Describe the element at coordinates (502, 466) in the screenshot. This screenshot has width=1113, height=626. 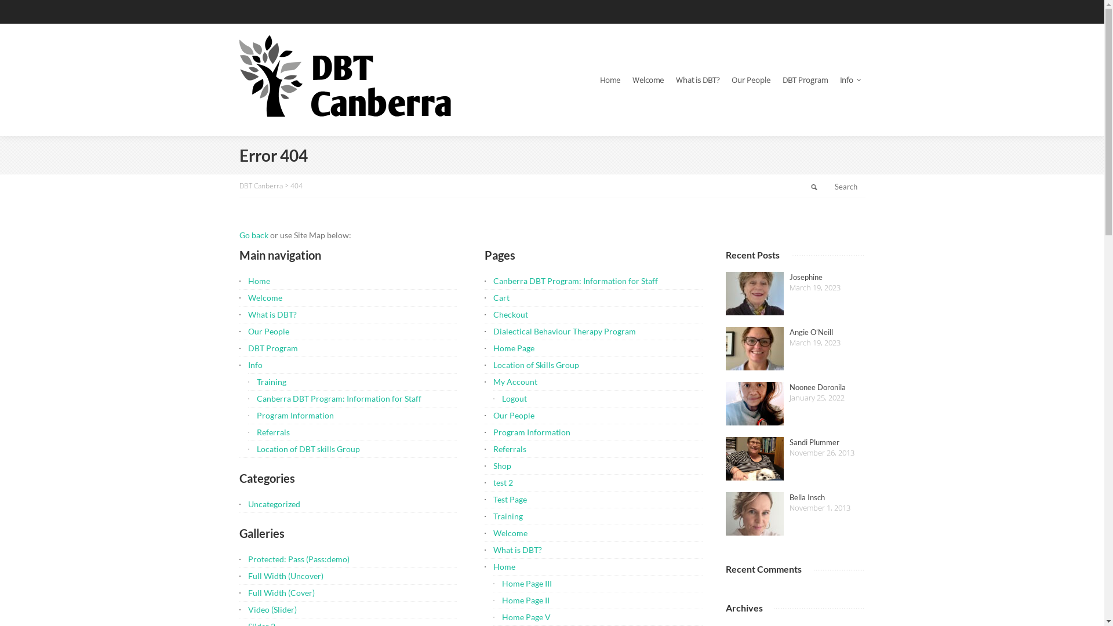
I see `Shop` at that location.